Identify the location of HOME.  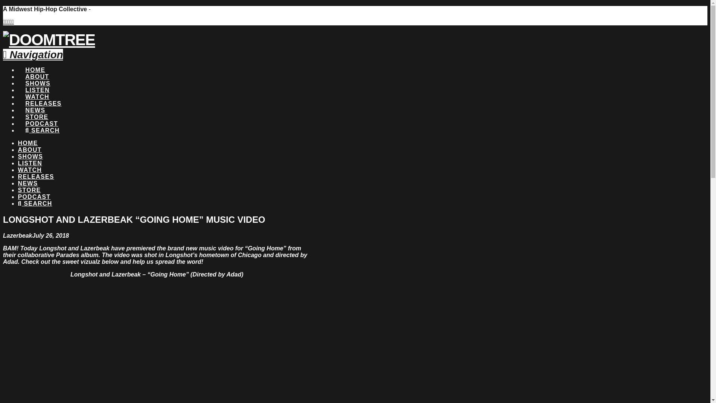
(35, 63).